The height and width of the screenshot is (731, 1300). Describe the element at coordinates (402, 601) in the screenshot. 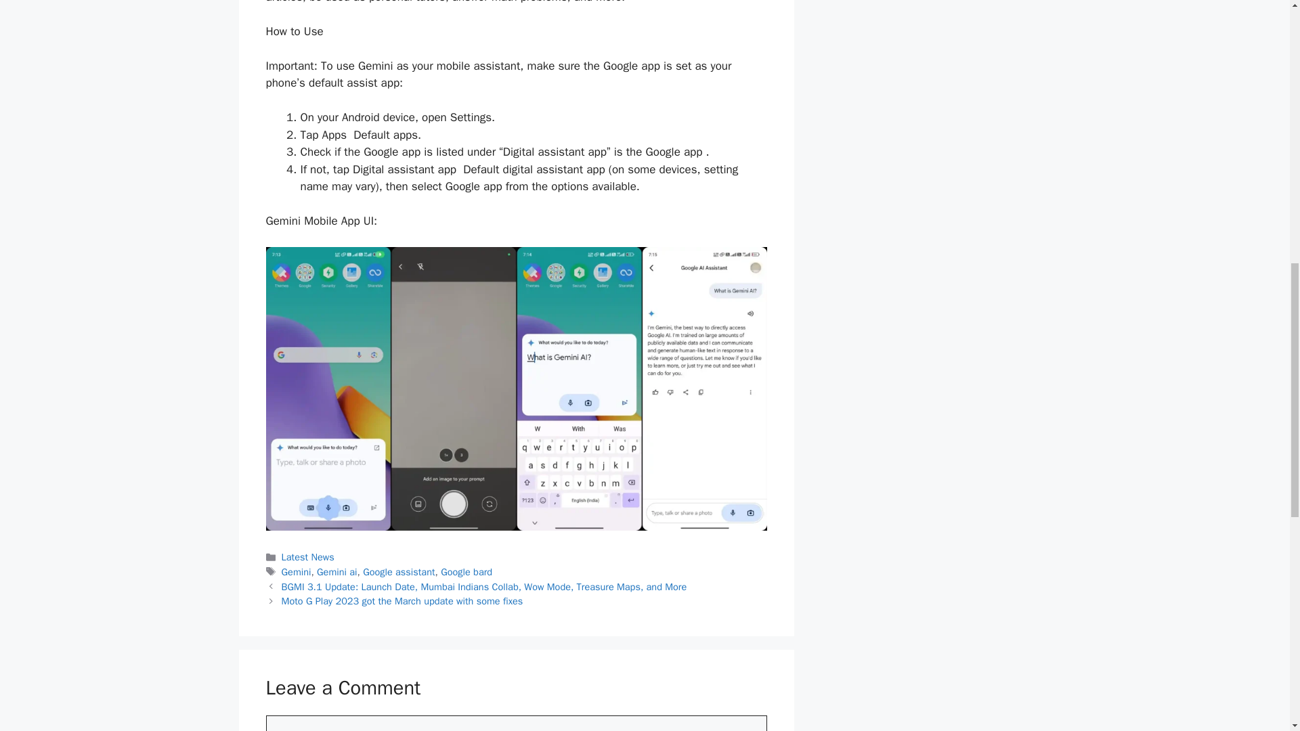

I see `Moto G Play 2023 got the March update with some fixes` at that location.